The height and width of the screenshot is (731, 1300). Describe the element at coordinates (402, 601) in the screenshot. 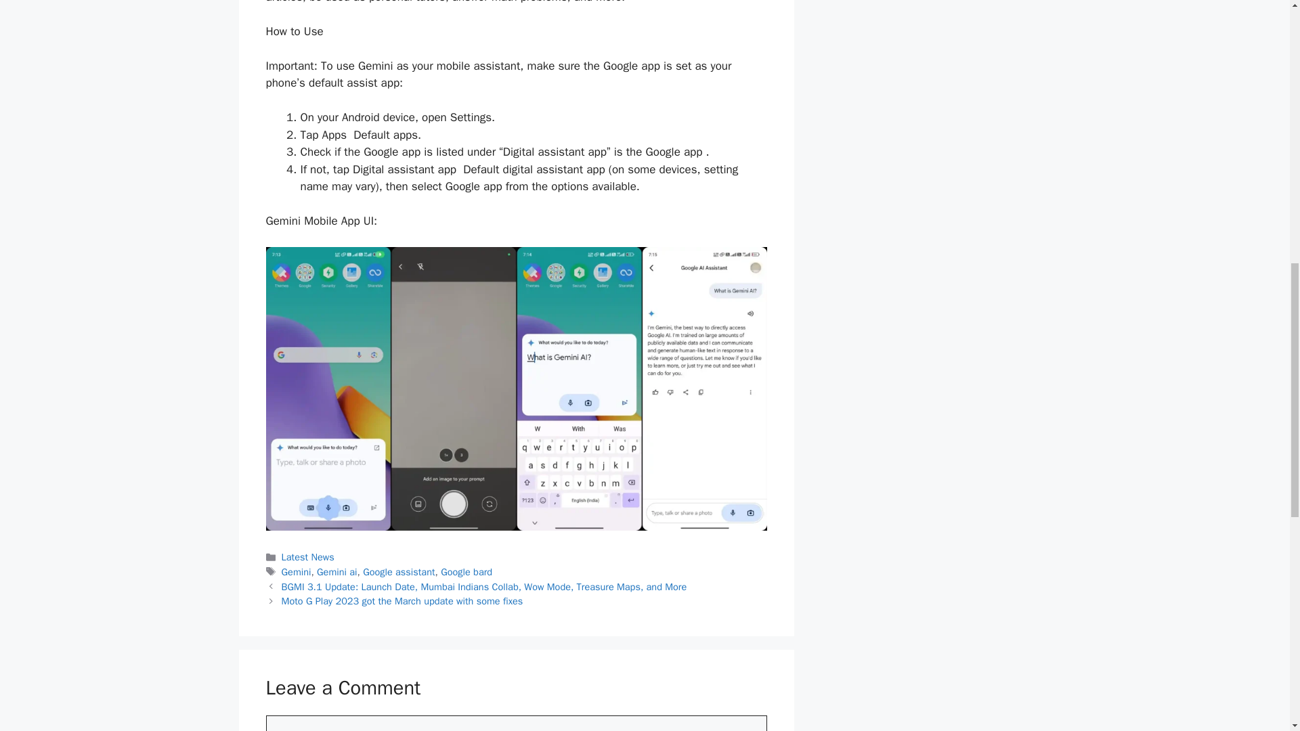

I see `Moto G Play 2023 got the March update with some fixes` at that location.